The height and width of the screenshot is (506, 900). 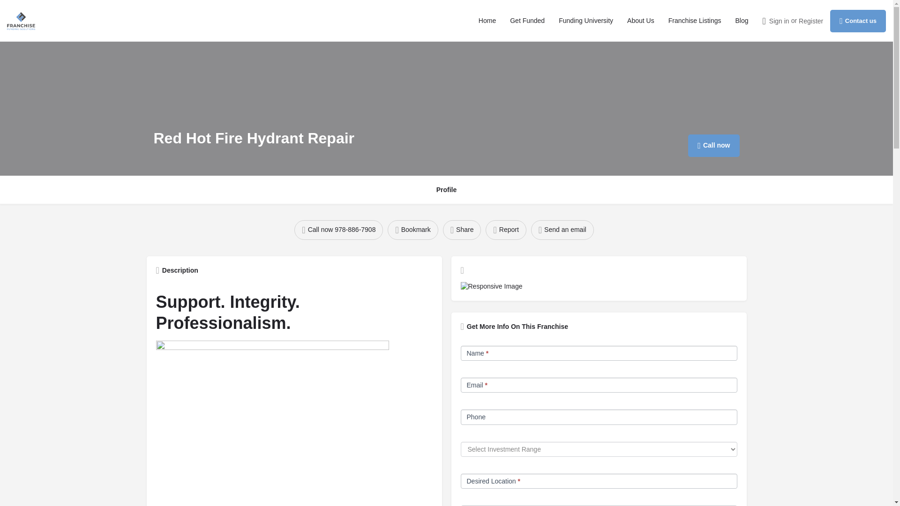 What do you see at coordinates (505, 230) in the screenshot?
I see `Report` at bounding box center [505, 230].